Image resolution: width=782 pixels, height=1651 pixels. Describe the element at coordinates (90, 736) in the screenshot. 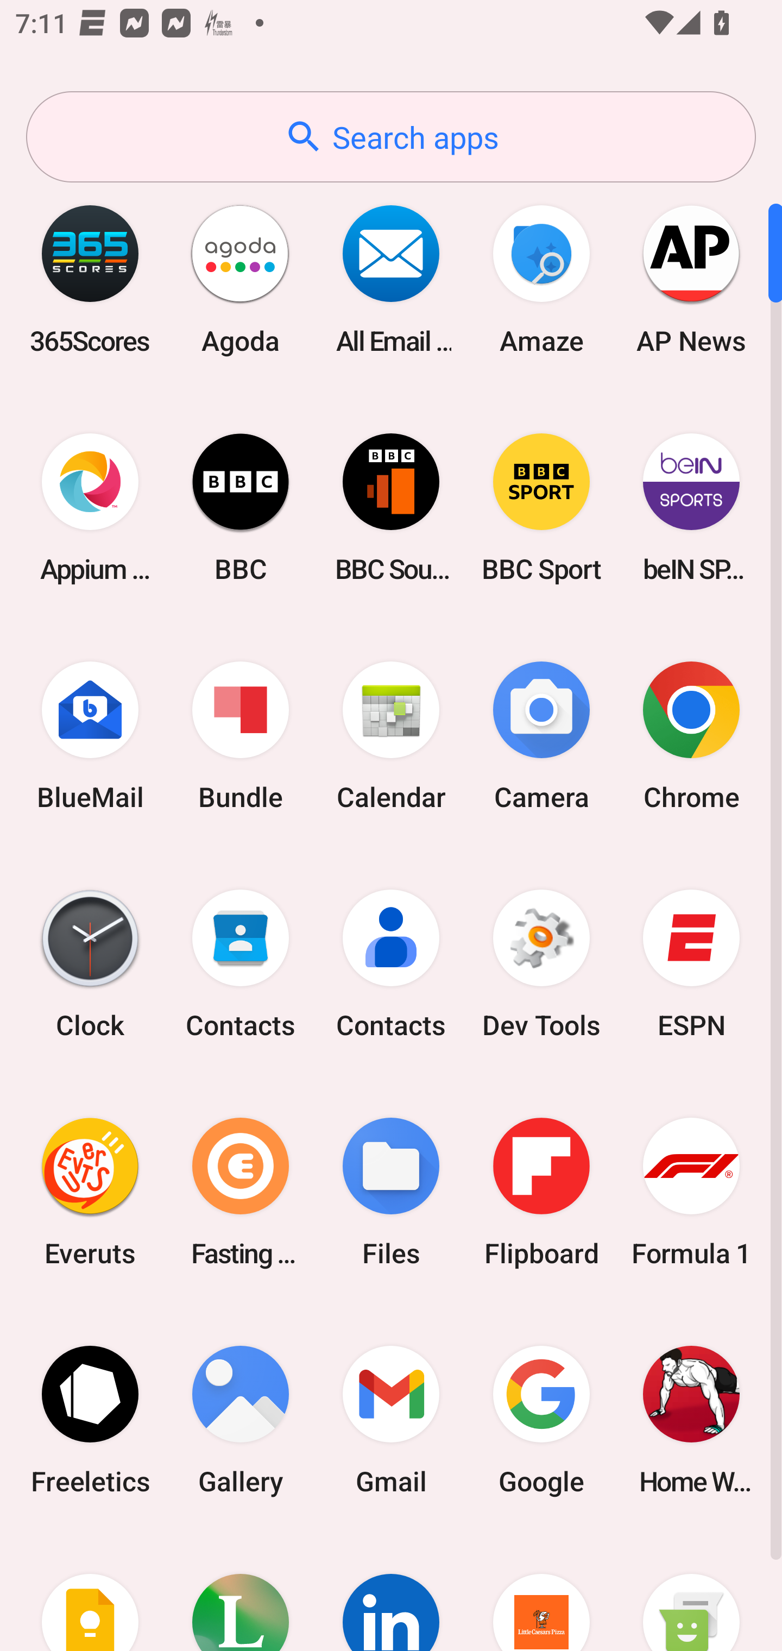

I see `BlueMail` at that location.